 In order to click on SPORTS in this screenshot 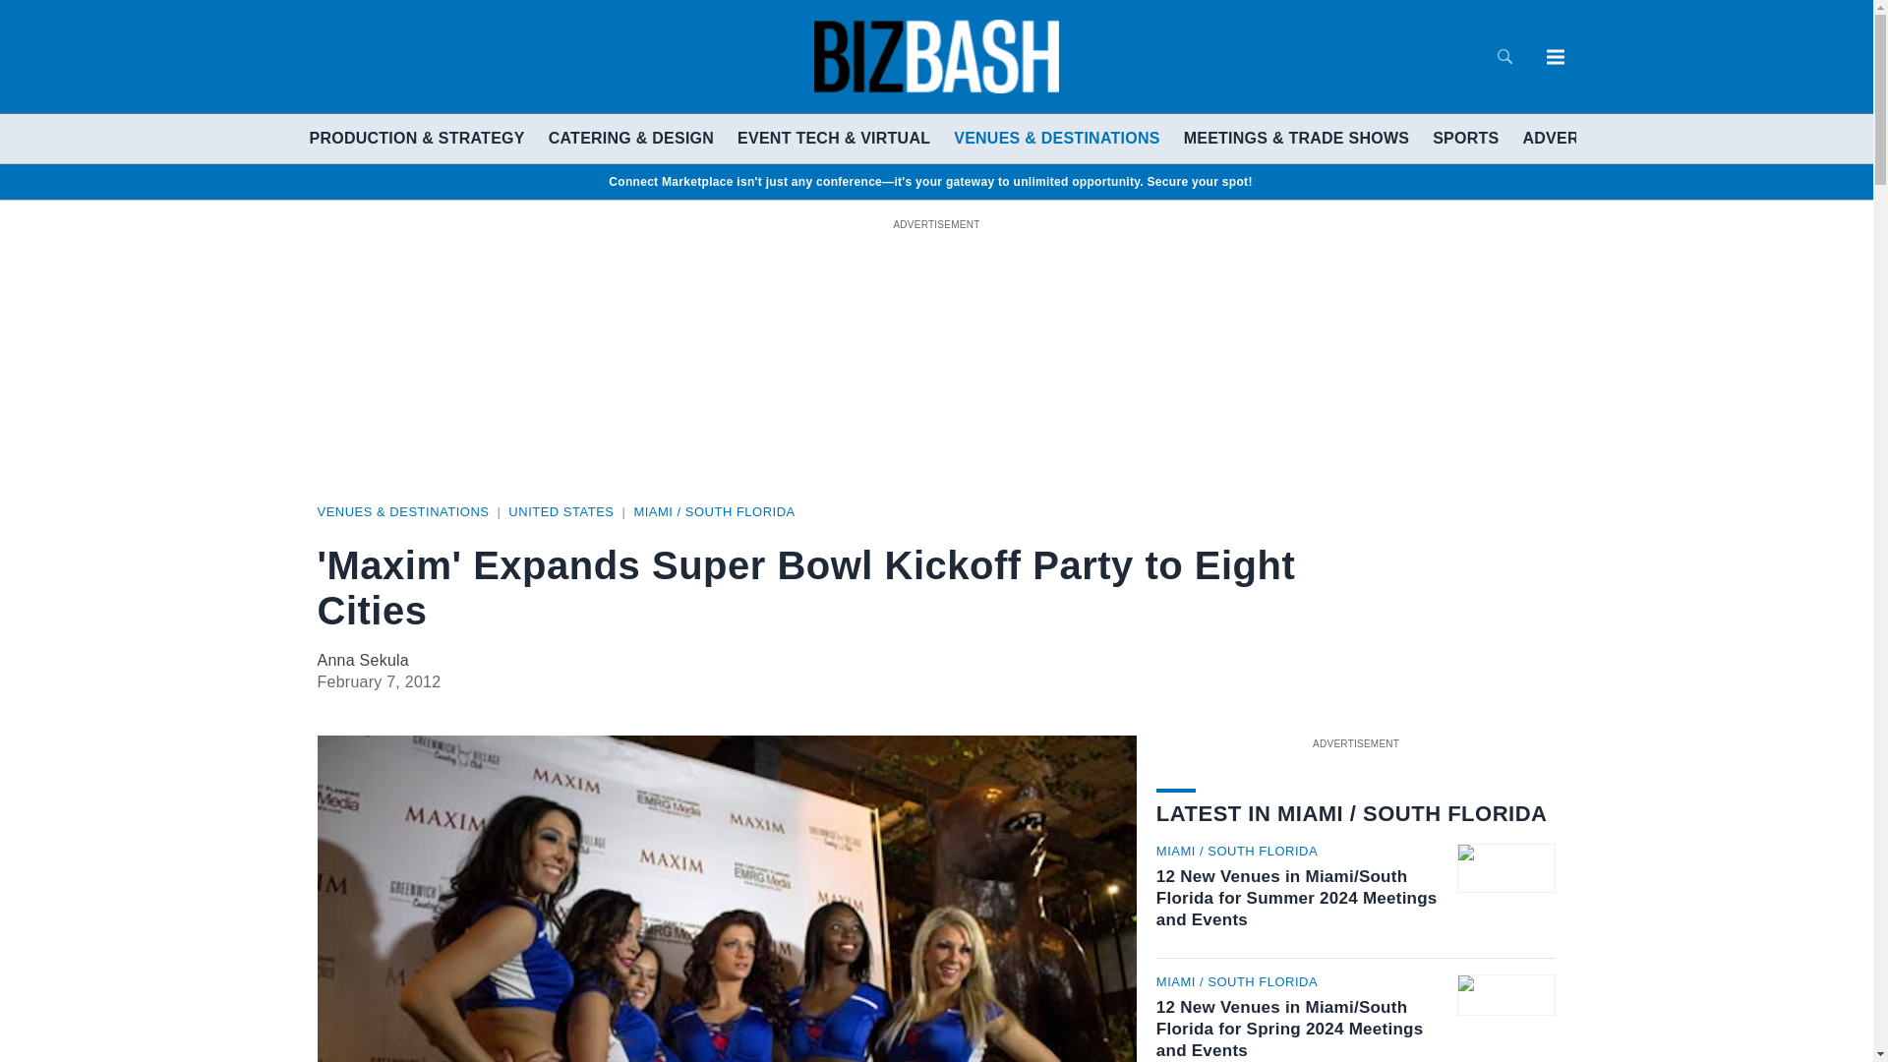, I will do `click(1465, 138)`.